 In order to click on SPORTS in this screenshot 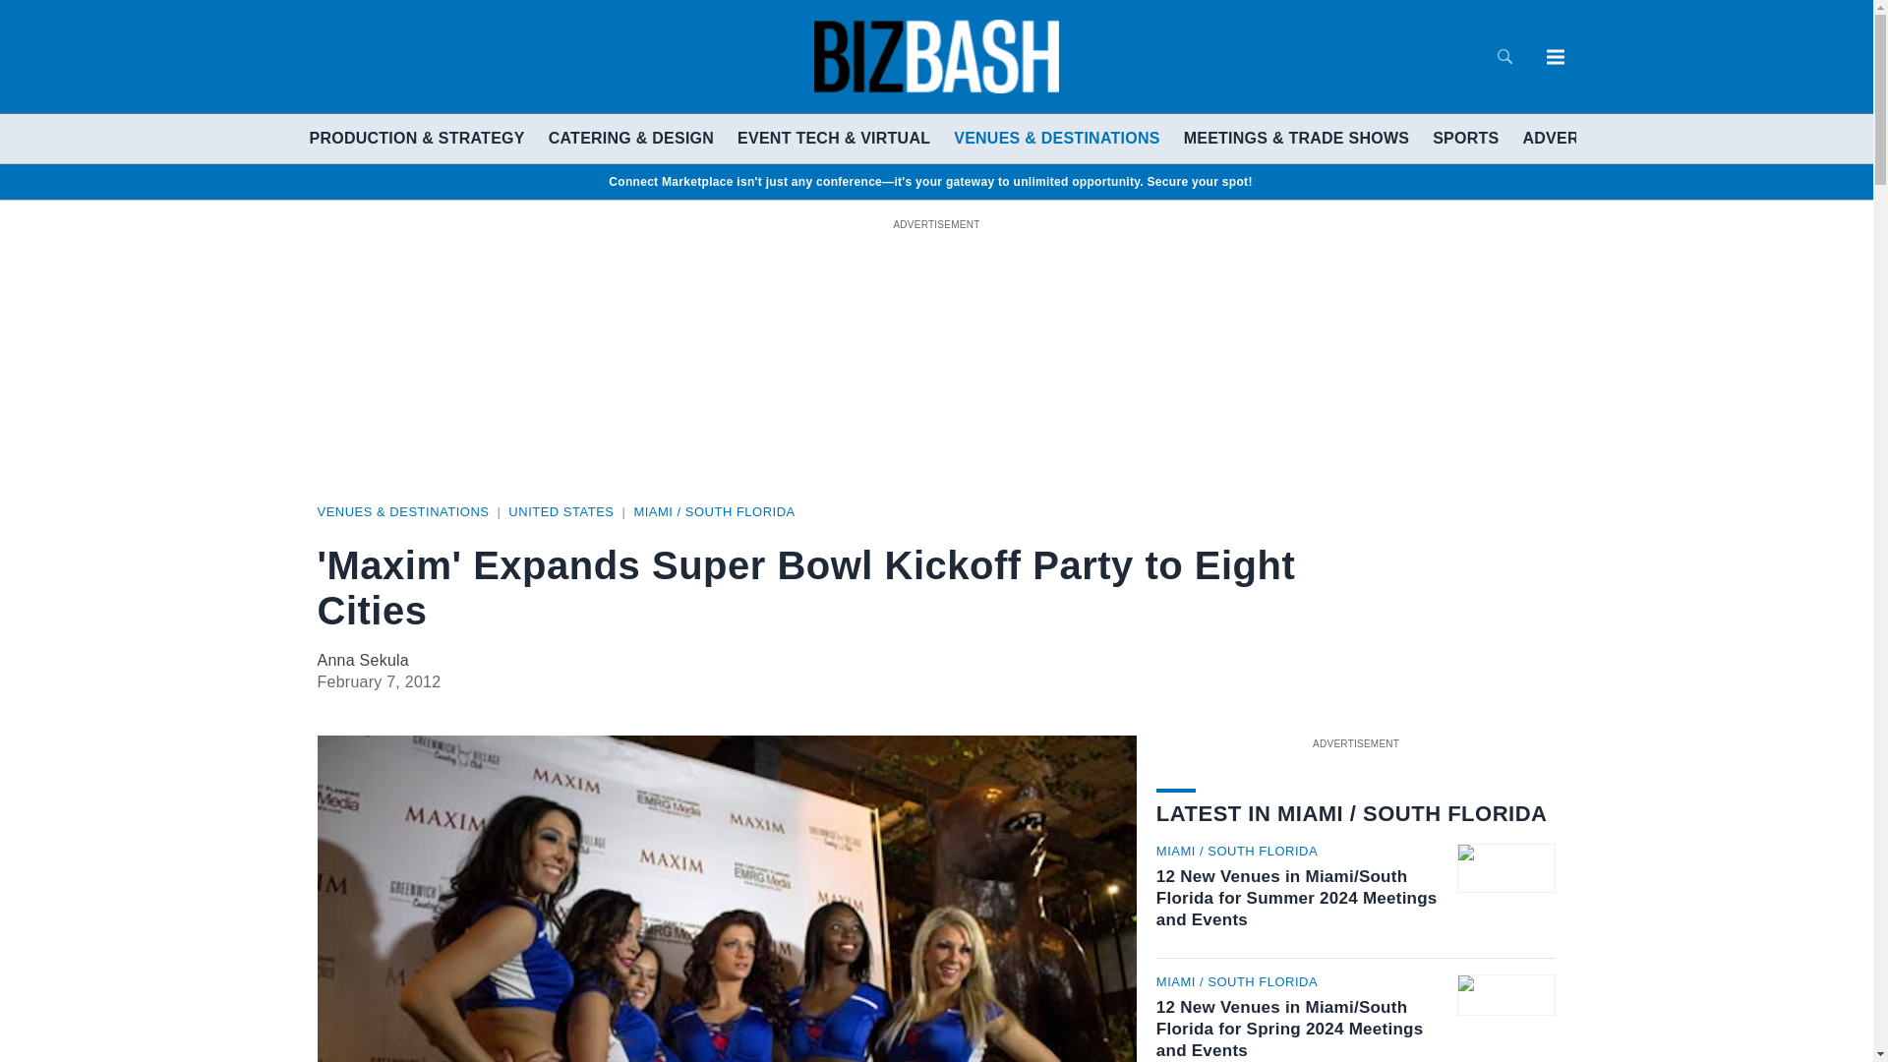, I will do `click(1465, 138)`.